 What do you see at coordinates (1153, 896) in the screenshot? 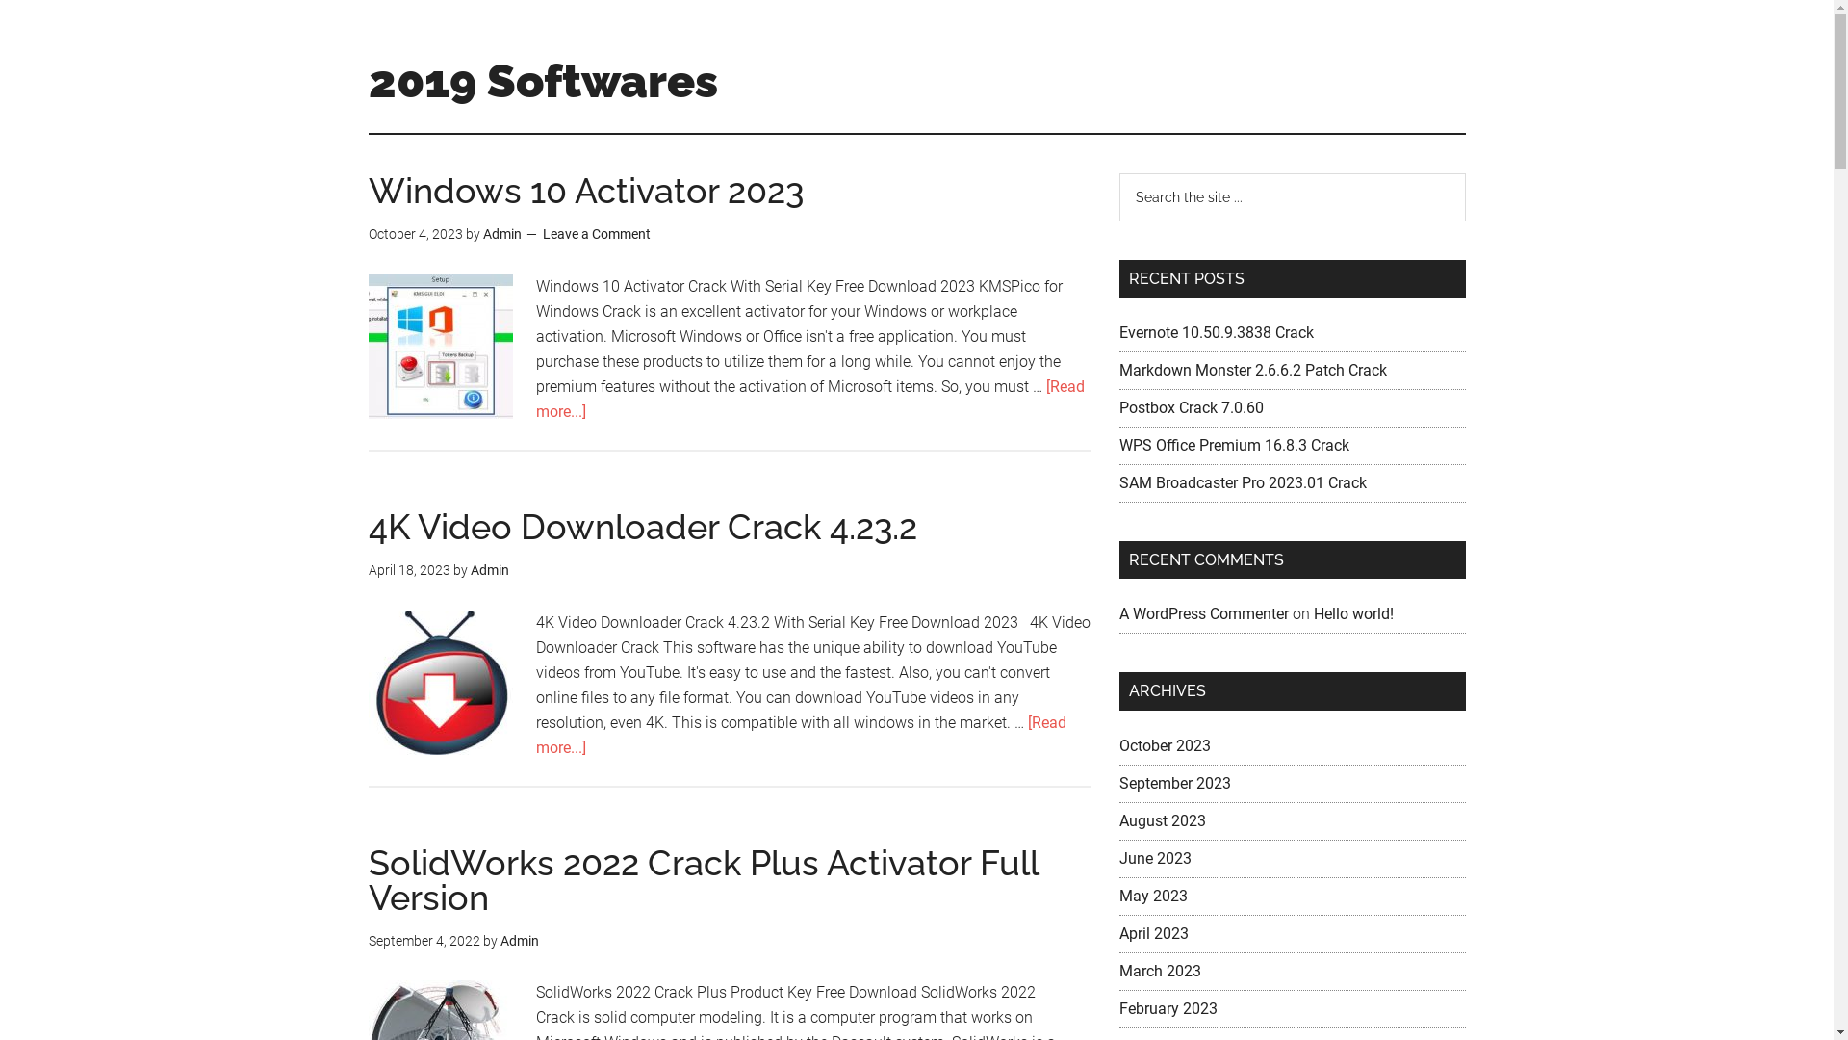
I see `May 2023` at bounding box center [1153, 896].